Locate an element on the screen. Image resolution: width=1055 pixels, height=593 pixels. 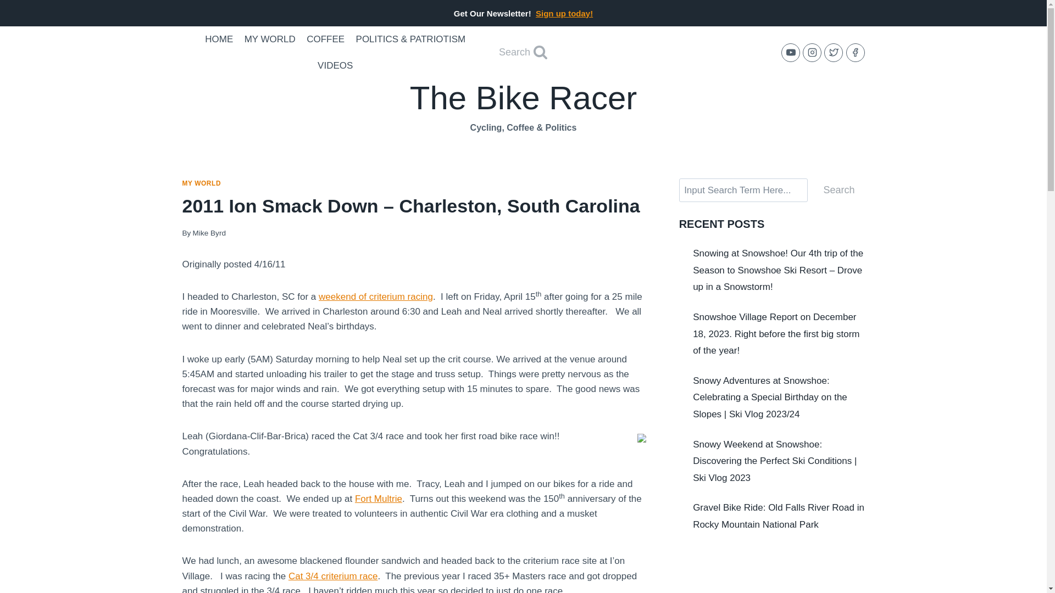
HOME is located at coordinates (219, 40).